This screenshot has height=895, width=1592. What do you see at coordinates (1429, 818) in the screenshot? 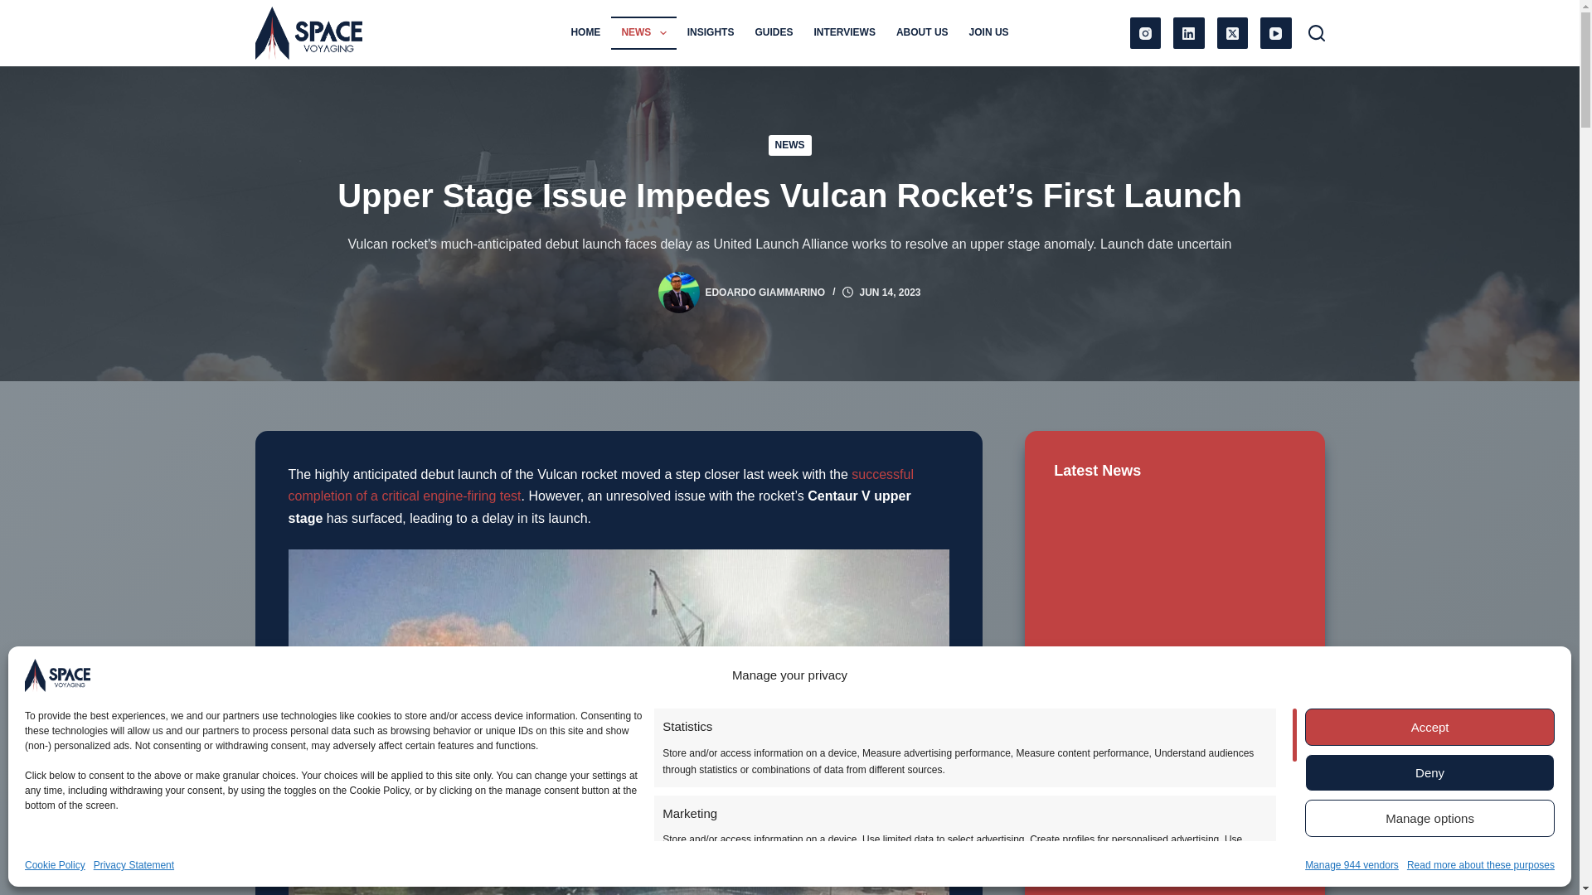
I see `Manage options` at bounding box center [1429, 818].